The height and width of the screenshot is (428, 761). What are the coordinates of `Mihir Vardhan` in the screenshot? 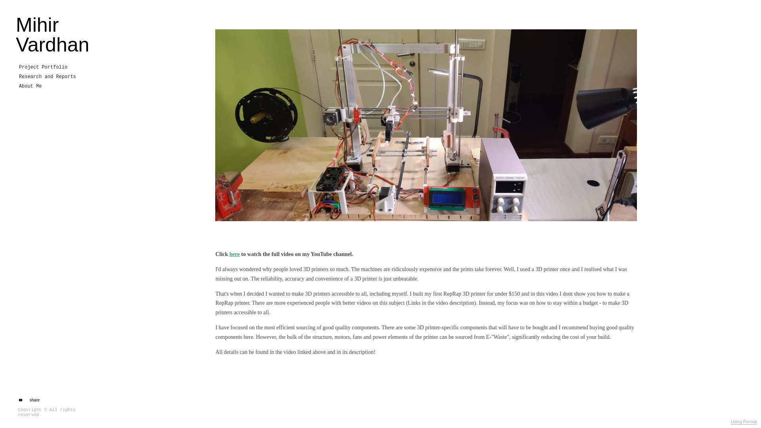 It's located at (50, 35).